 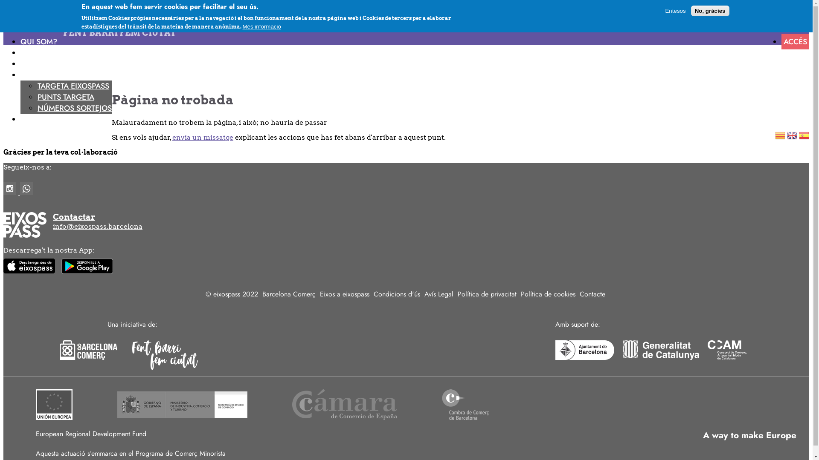 I want to click on Contacte, so click(x=592, y=294).